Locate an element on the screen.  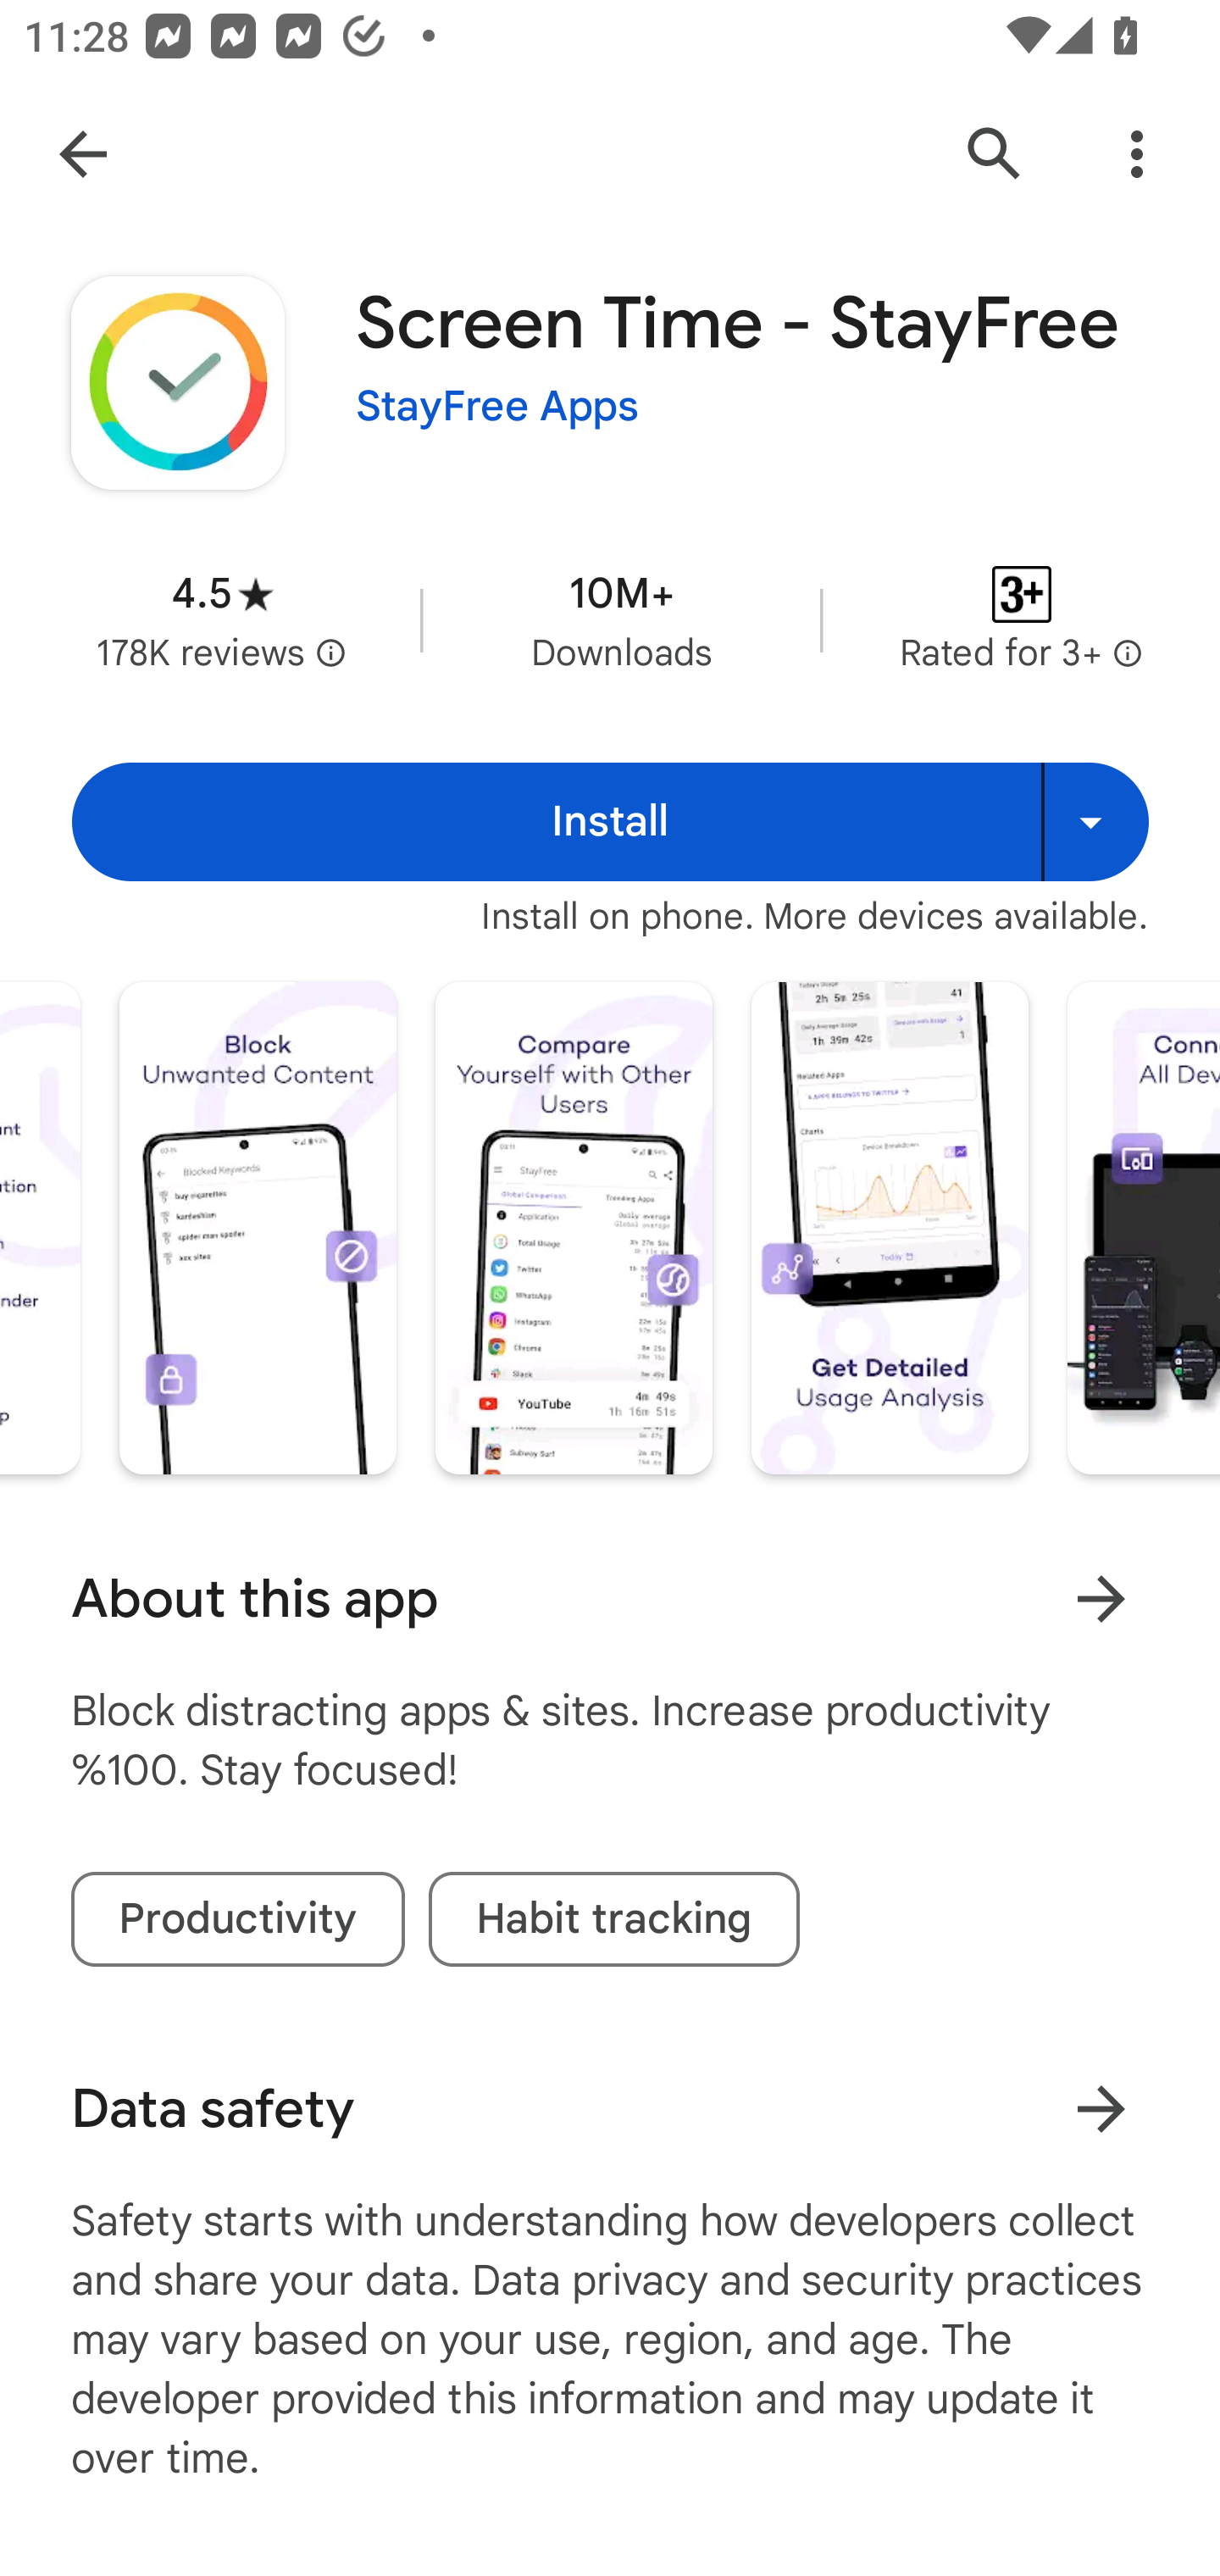
Search Google Play is located at coordinates (995, 154).